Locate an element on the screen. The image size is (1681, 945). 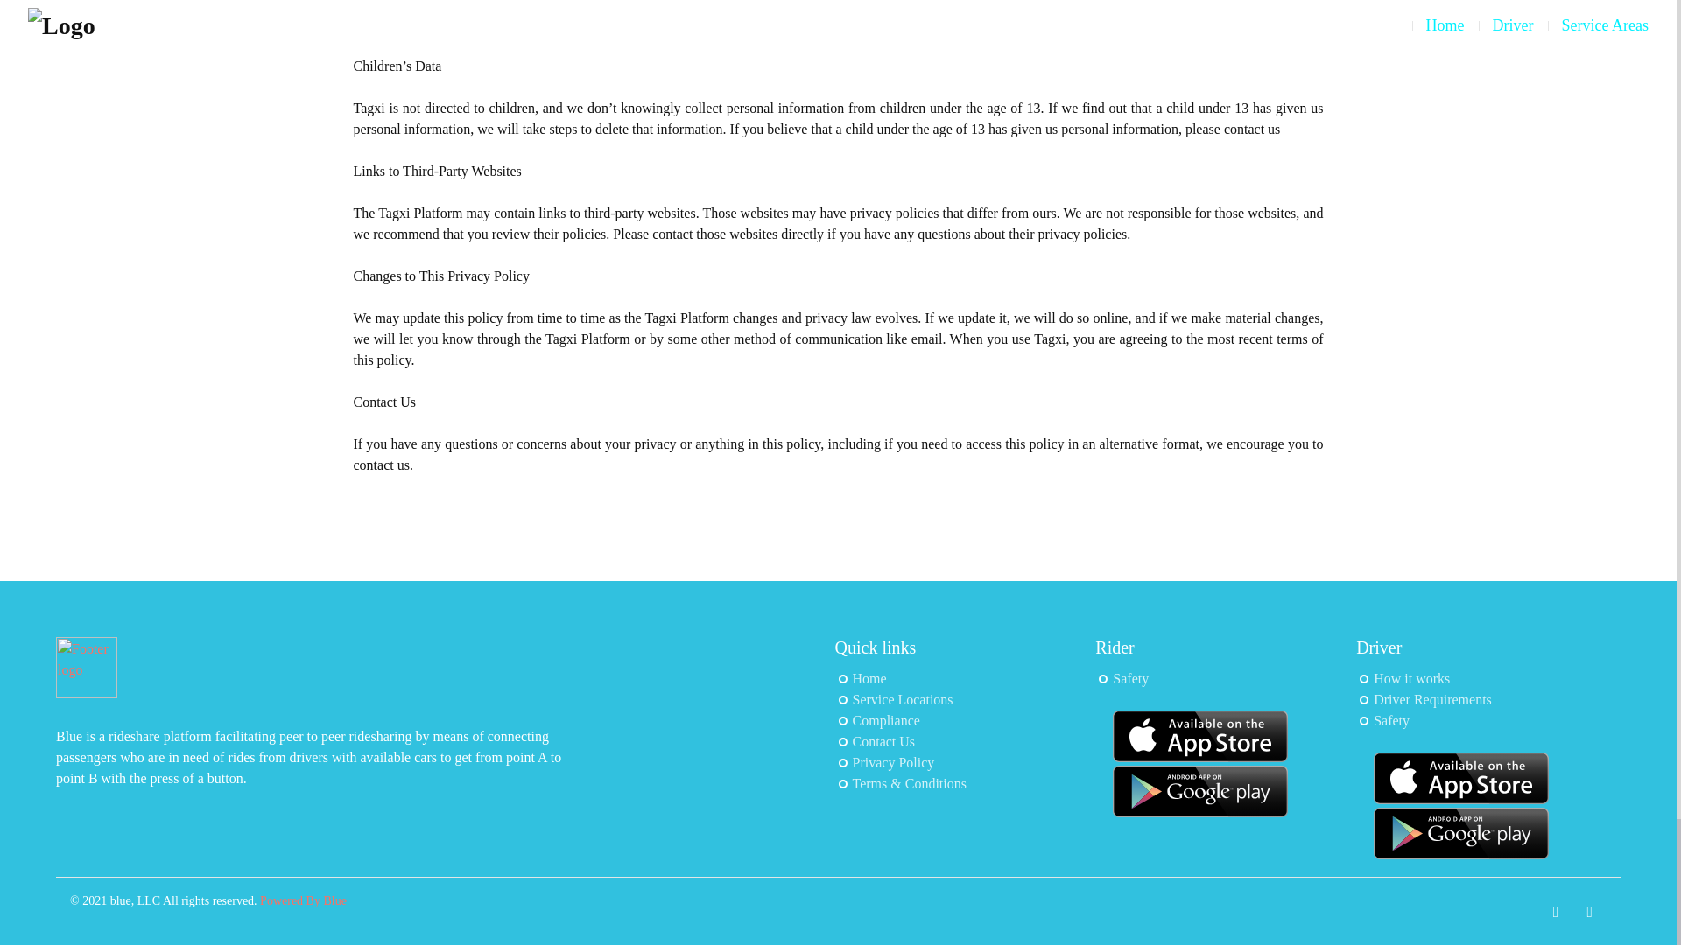
Safety is located at coordinates (1391, 720).